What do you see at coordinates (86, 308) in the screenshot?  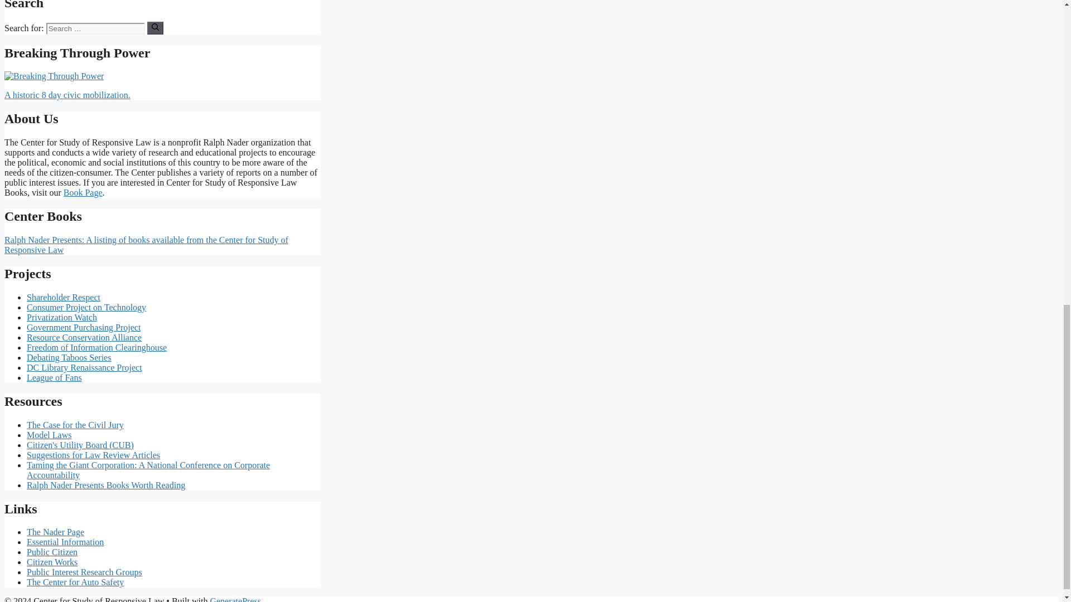 I see `Consumer Project on Technology` at bounding box center [86, 308].